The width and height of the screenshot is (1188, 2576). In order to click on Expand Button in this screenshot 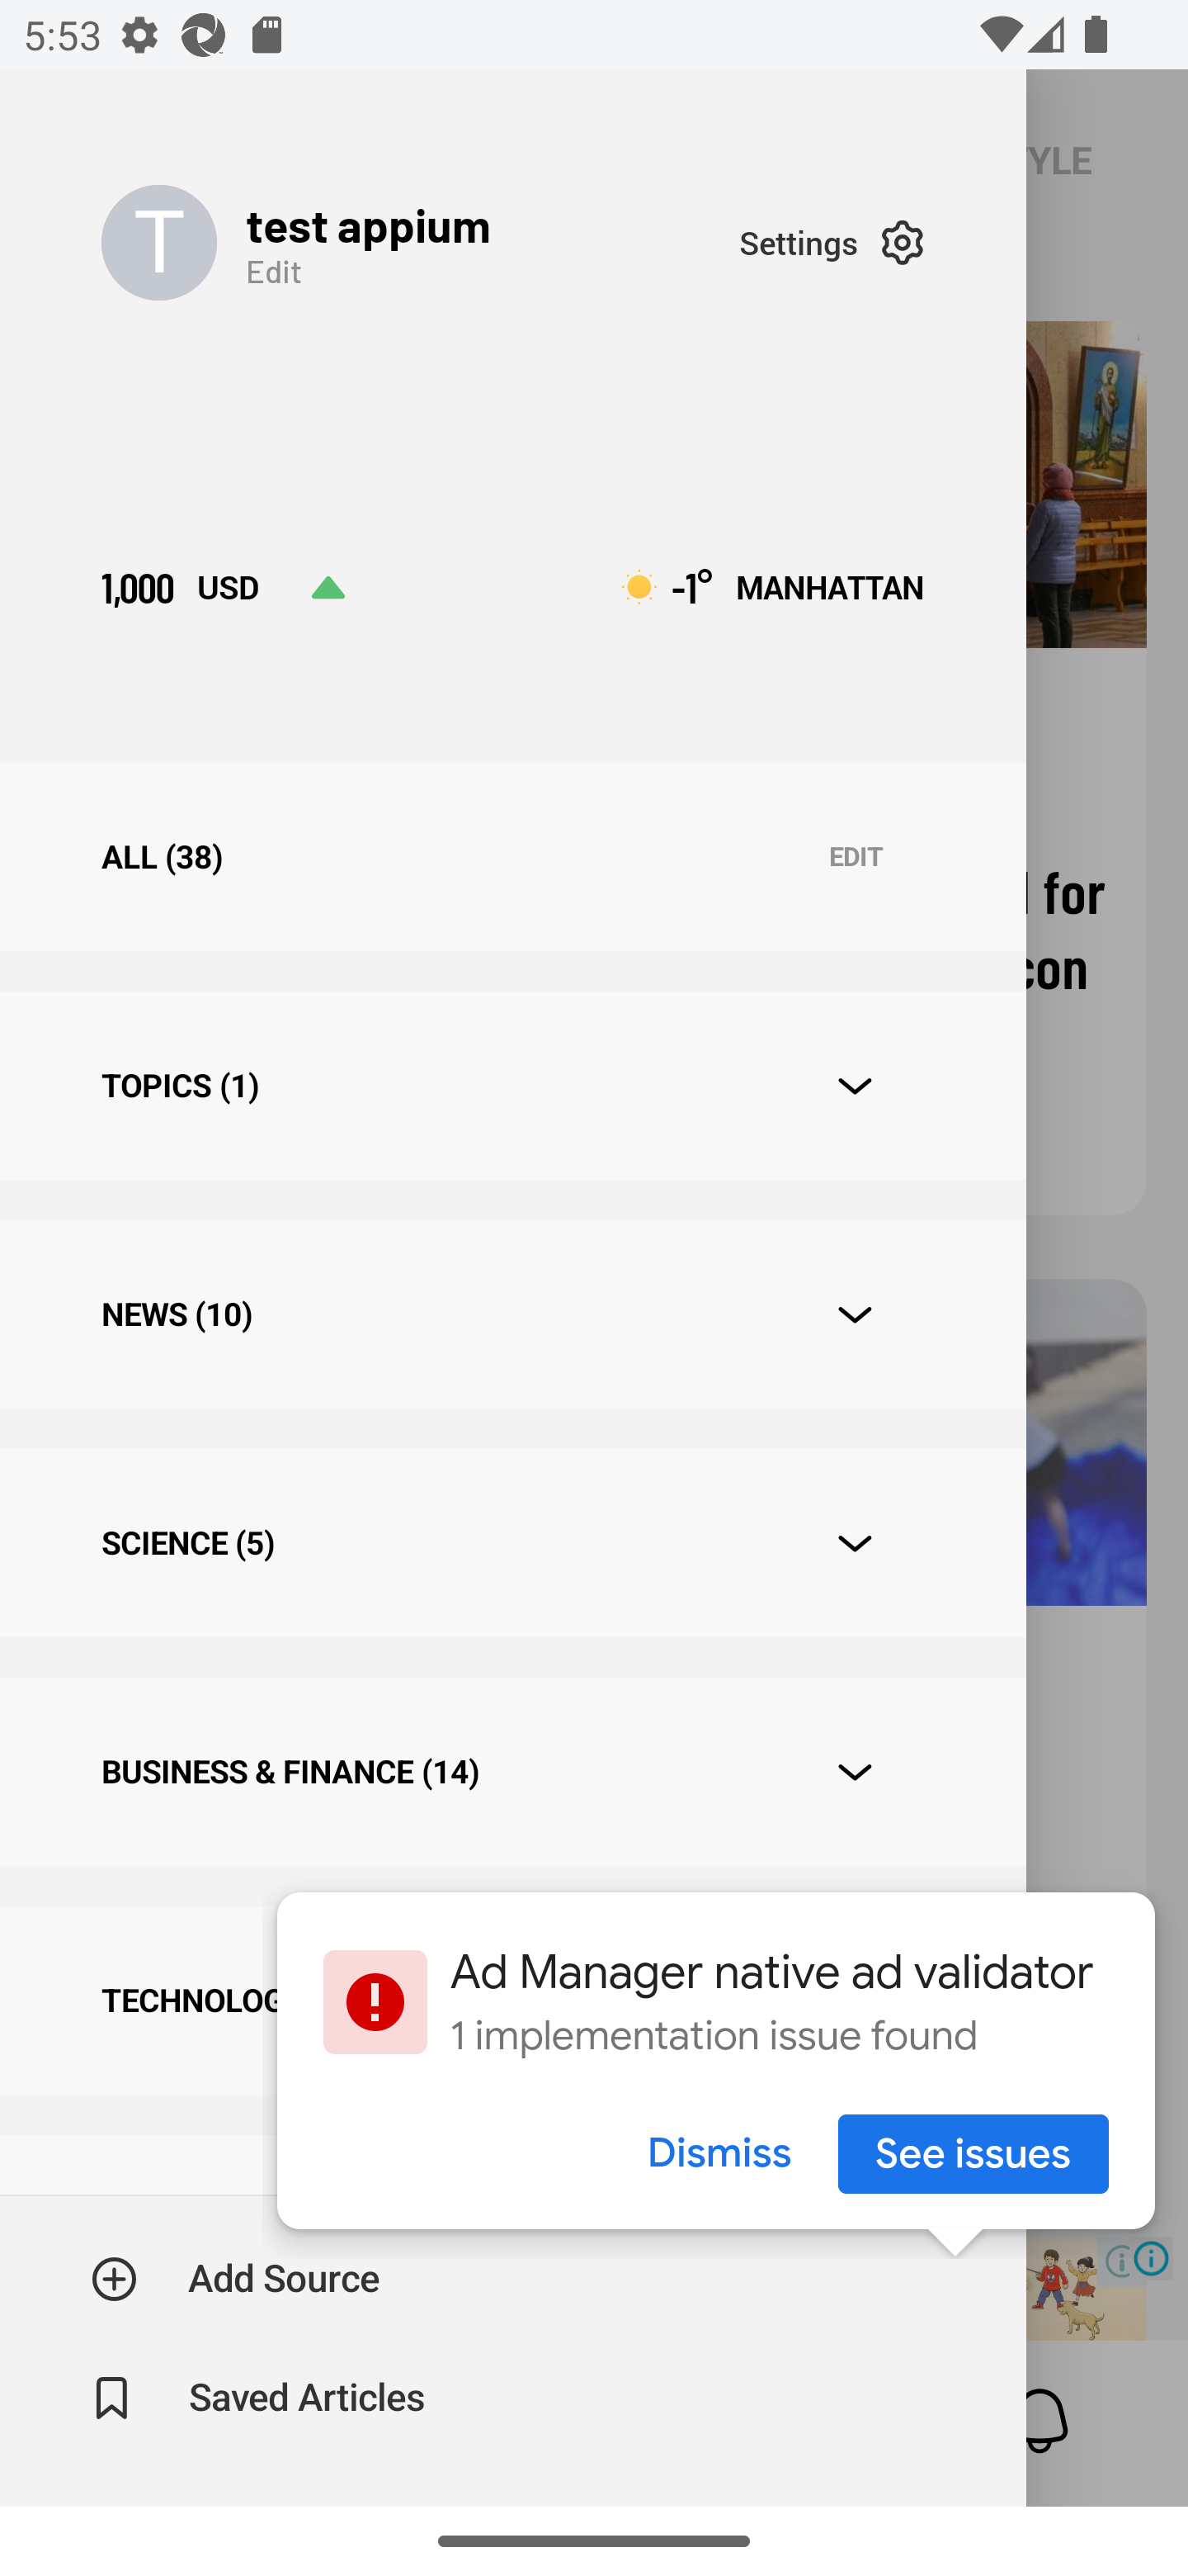, I will do `click(855, 1087)`.